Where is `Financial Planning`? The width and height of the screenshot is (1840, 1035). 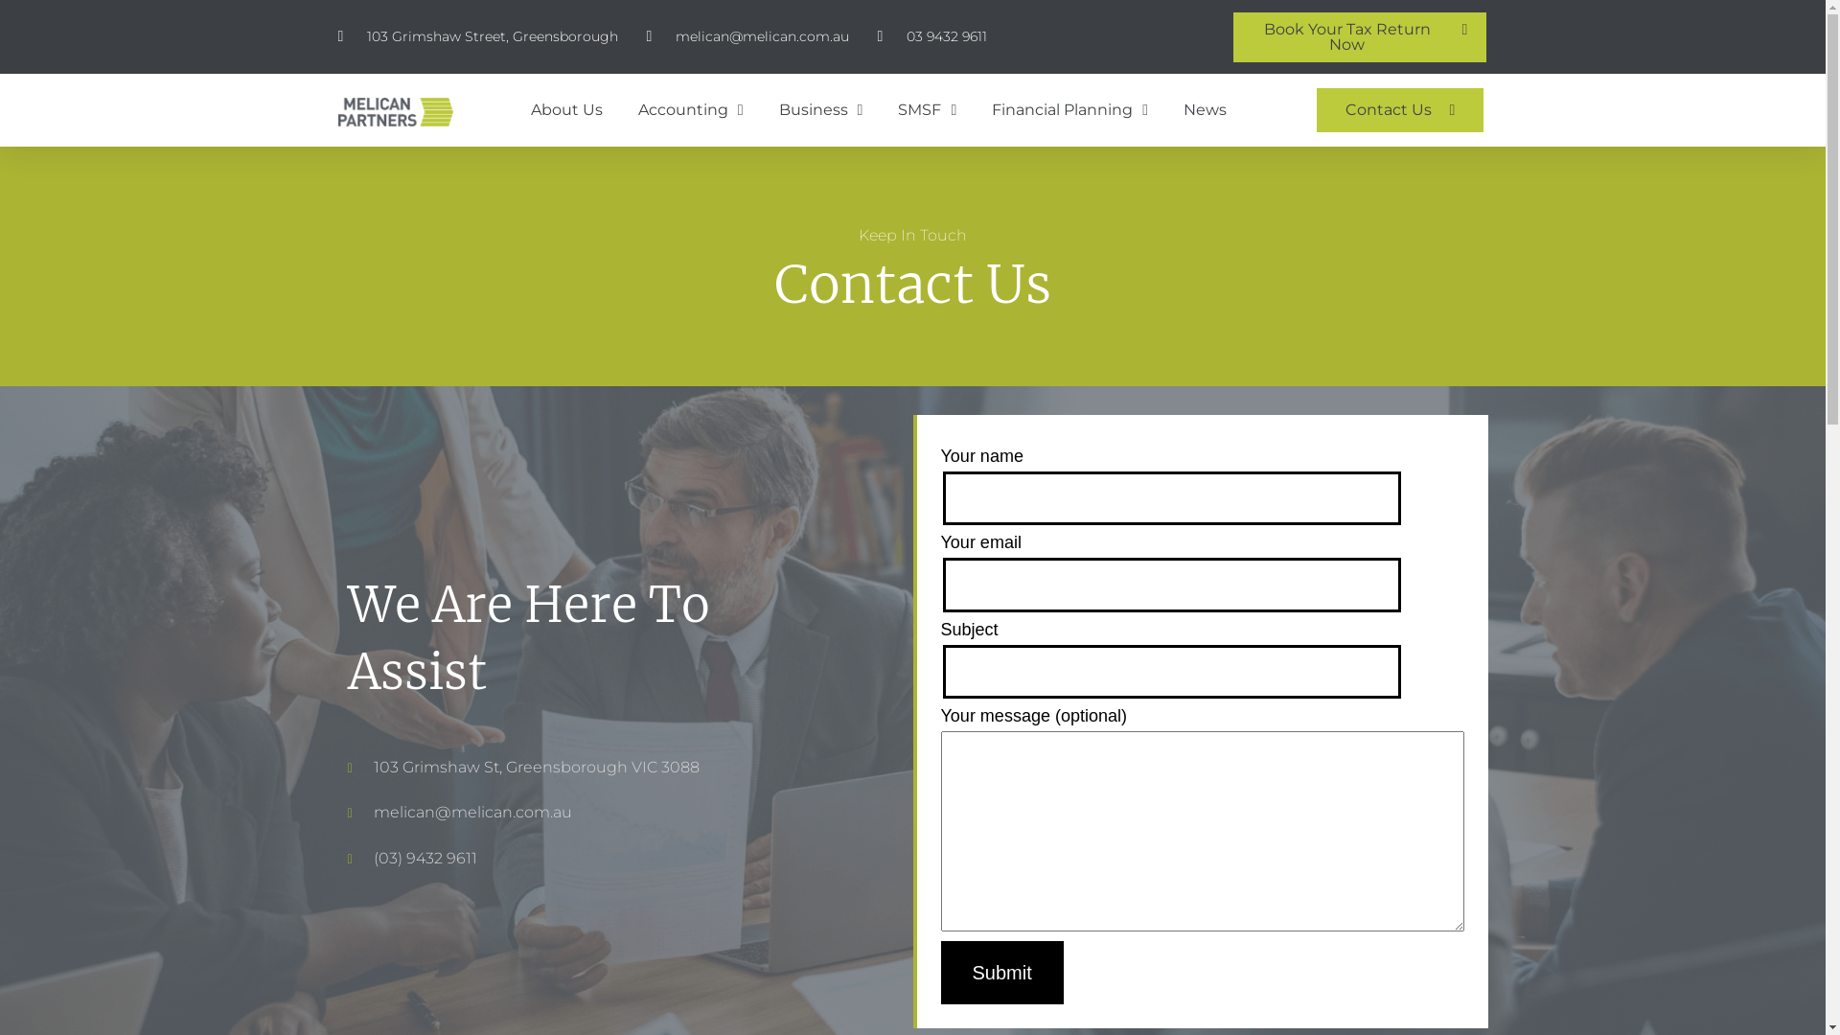 Financial Planning is located at coordinates (1069, 110).